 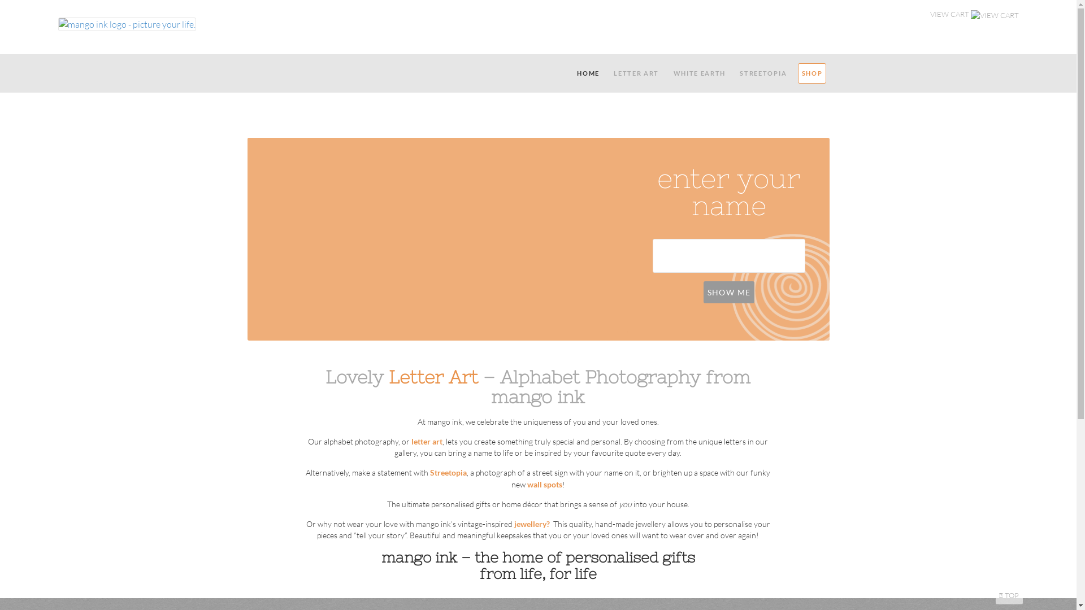 What do you see at coordinates (763, 73) in the screenshot?
I see `STREETOPIA` at bounding box center [763, 73].